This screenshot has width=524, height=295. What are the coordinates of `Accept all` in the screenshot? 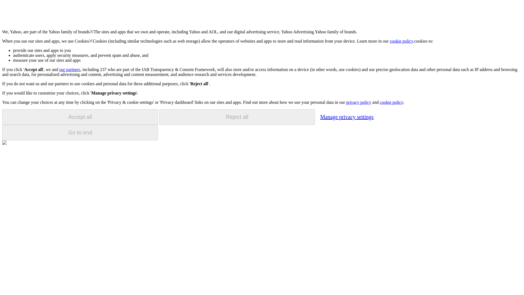 It's located at (80, 117).